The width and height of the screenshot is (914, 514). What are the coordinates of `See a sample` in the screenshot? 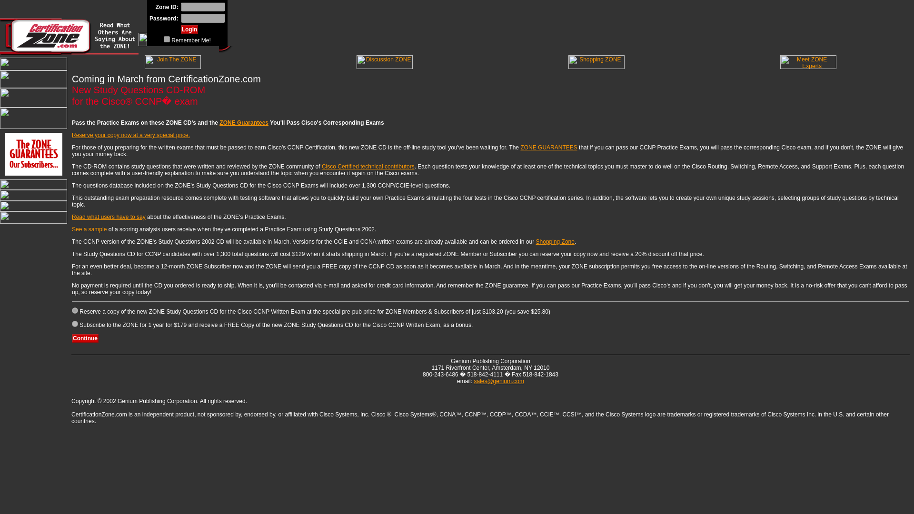 It's located at (89, 229).